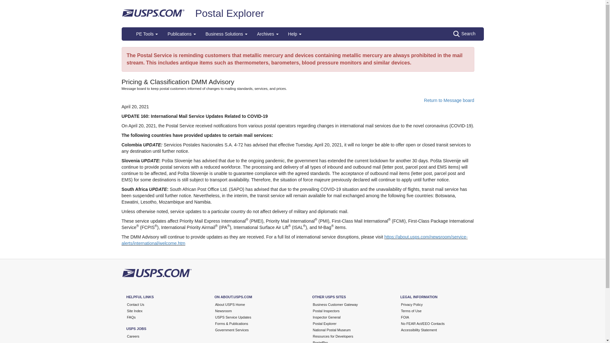 The height and width of the screenshot is (343, 610). Describe the element at coordinates (147, 34) in the screenshot. I see `PE Tools` at that location.